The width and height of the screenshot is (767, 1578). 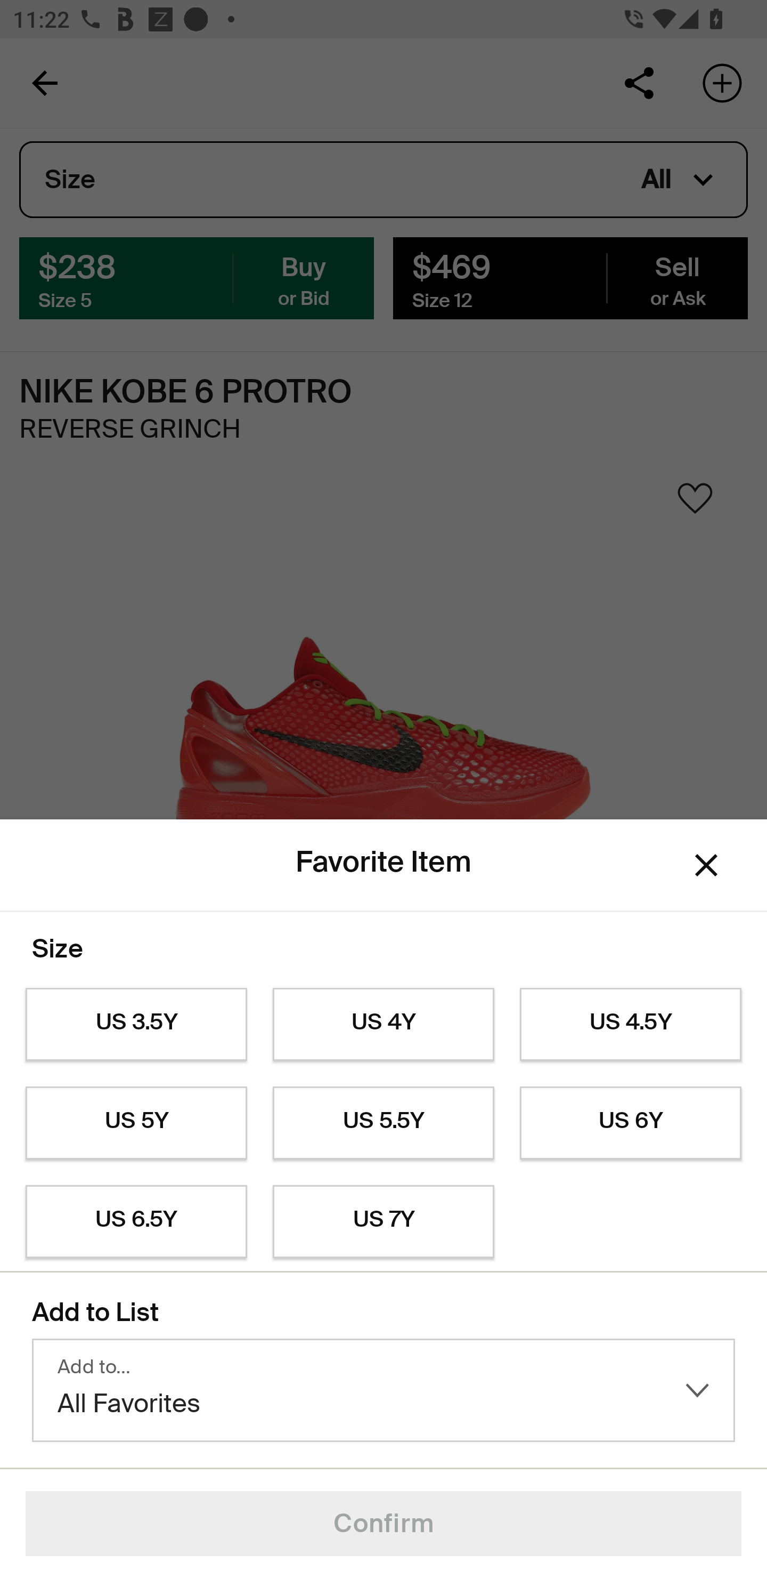 I want to click on Dismiss, so click(x=706, y=866).